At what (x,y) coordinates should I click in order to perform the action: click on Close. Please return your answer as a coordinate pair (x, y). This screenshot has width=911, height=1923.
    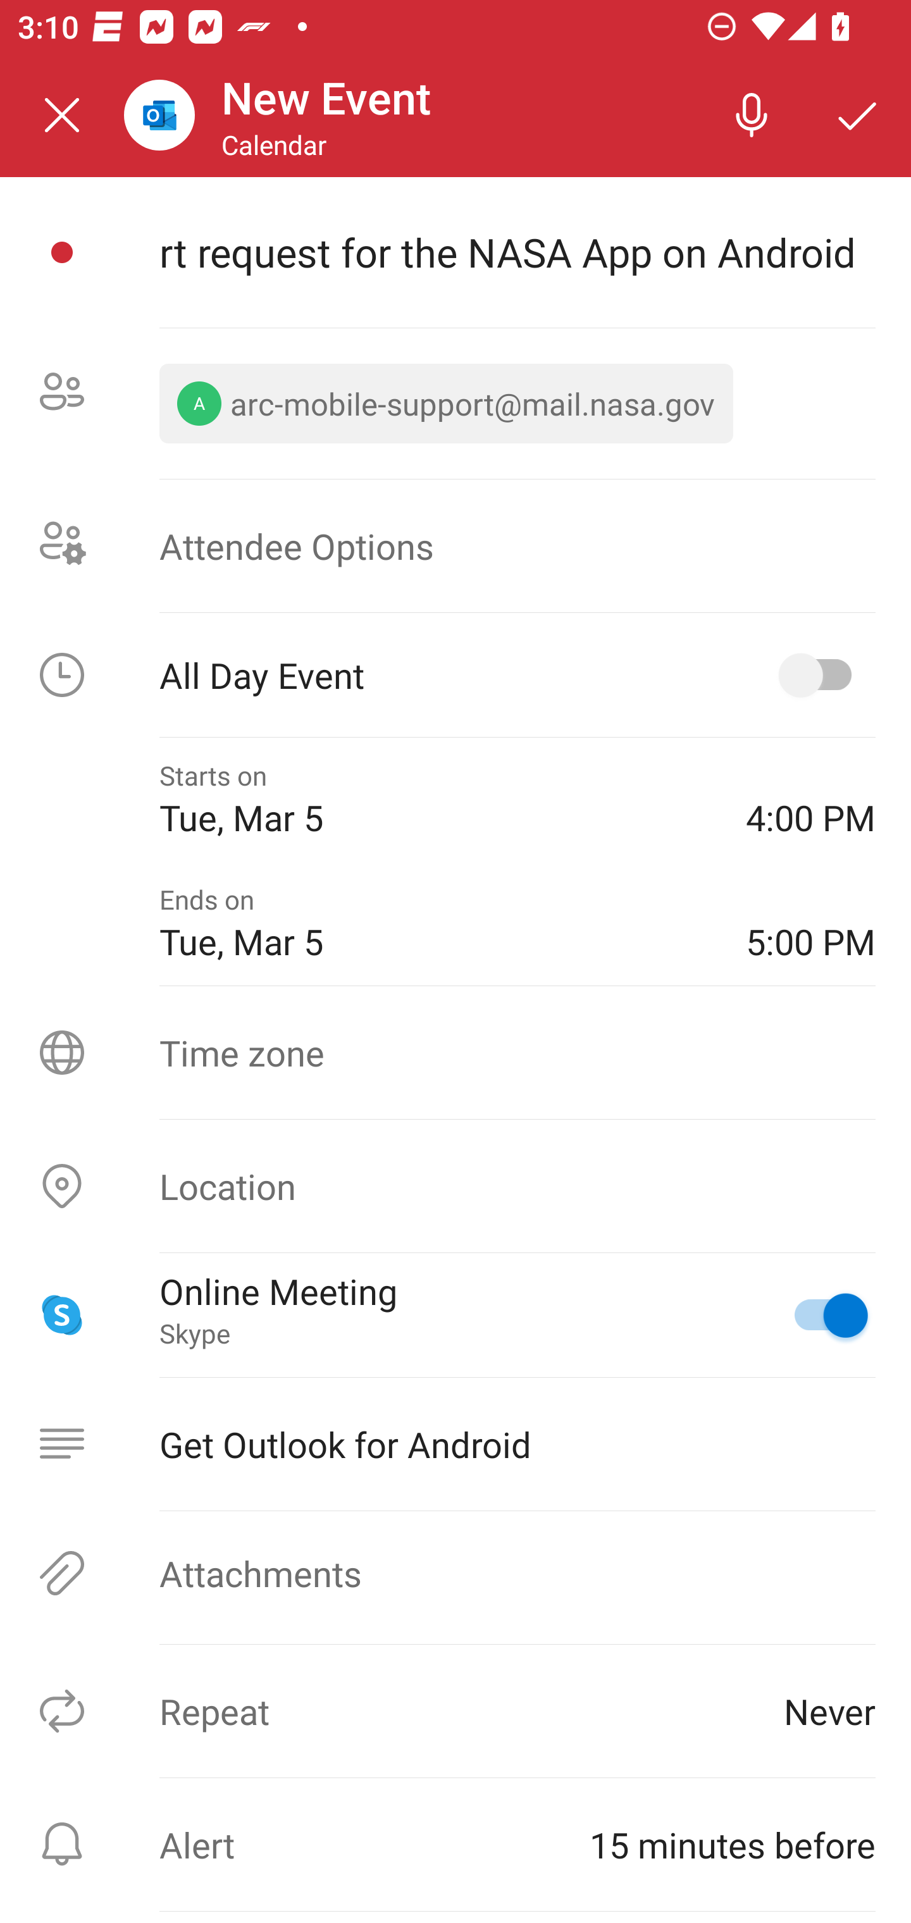
    Looking at the image, I should click on (62, 115).